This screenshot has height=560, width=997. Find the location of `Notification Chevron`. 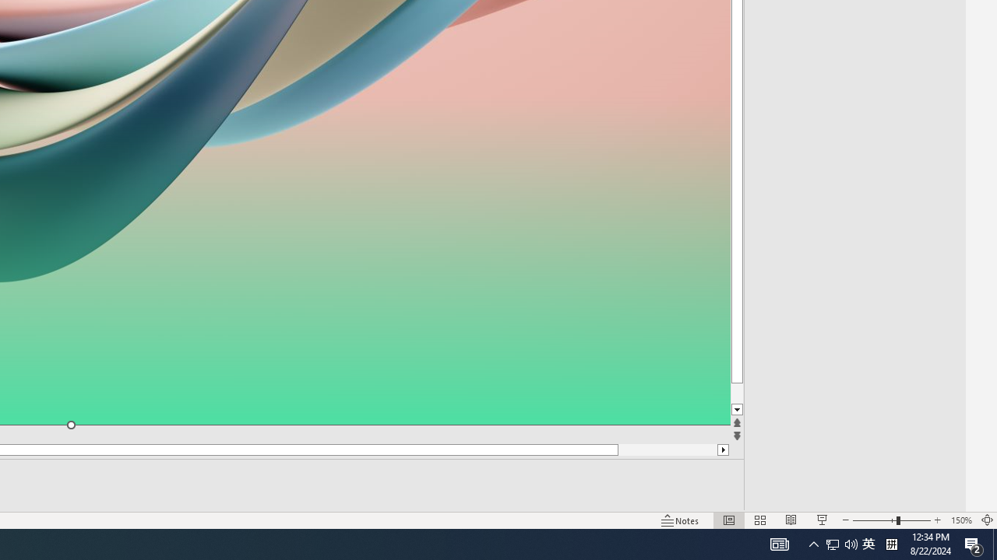

Notification Chevron is located at coordinates (868, 544).